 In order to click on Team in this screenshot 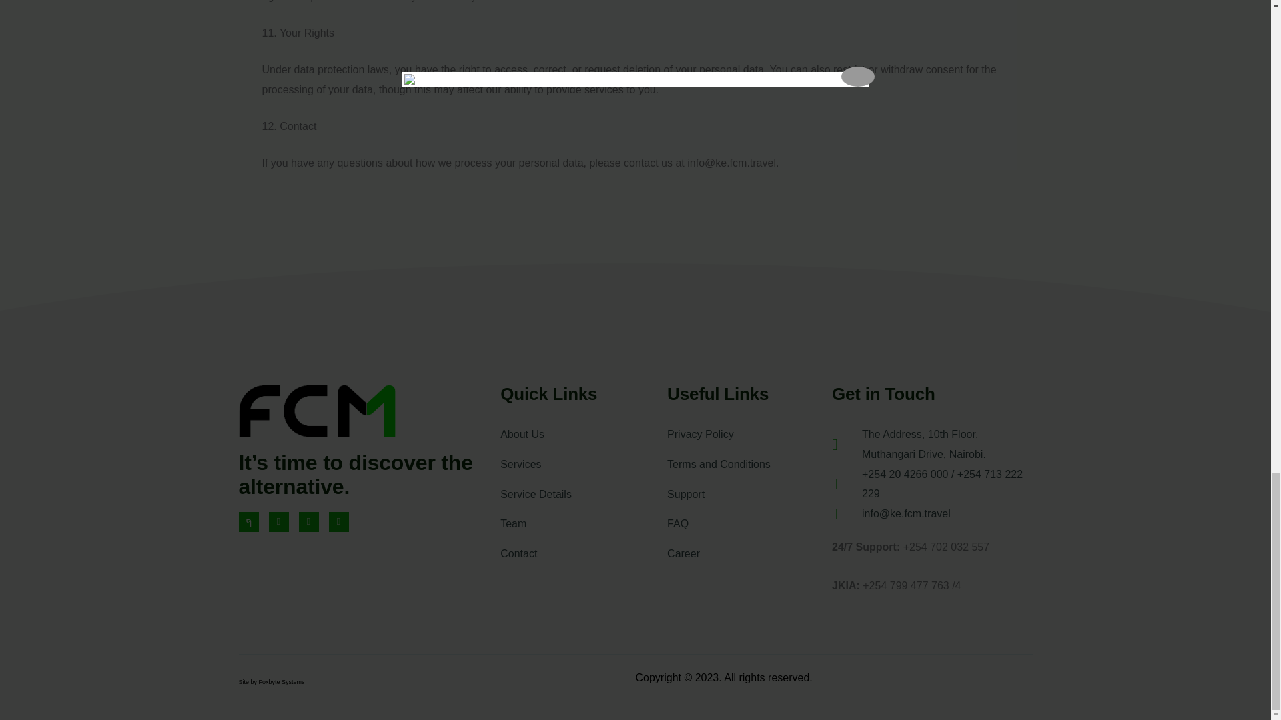, I will do `click(584, 524)`.